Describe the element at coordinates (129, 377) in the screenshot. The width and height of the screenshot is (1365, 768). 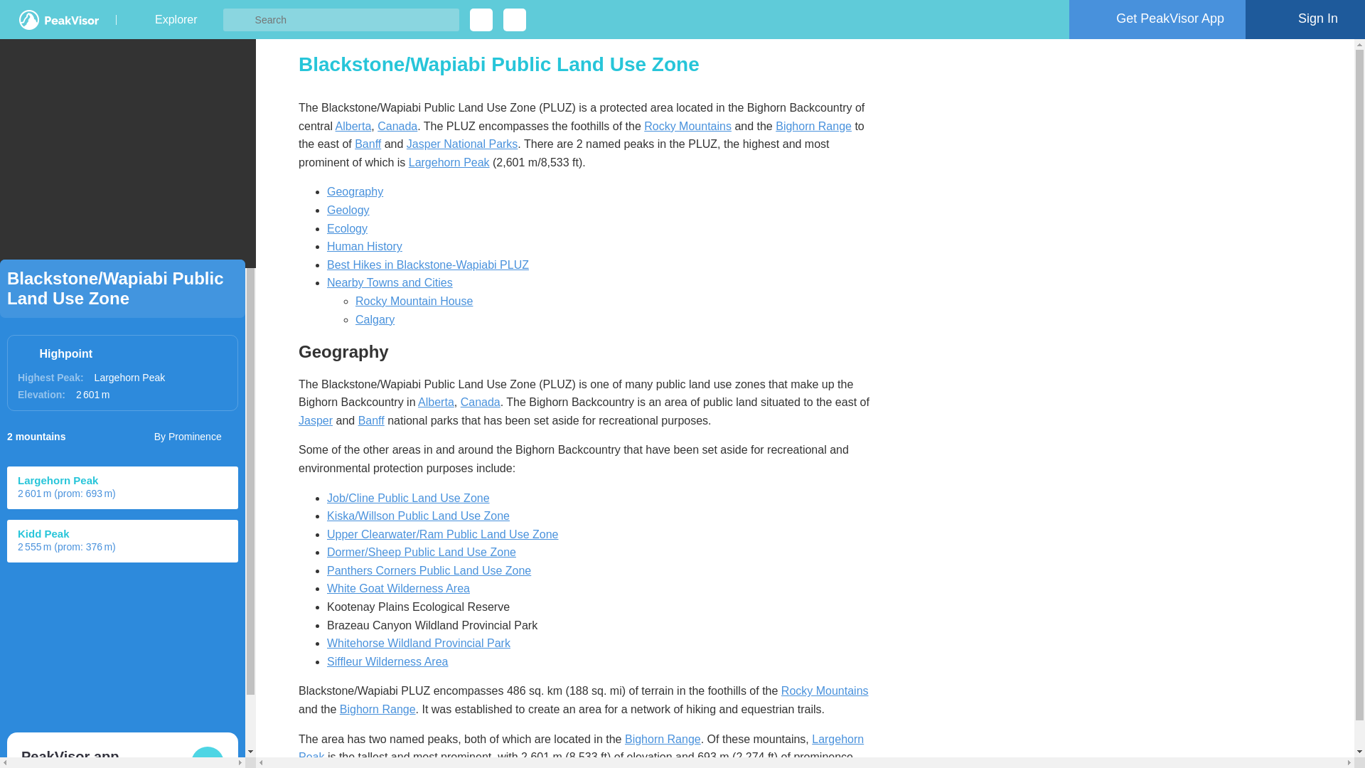
I see `Largehorn Peak` at that location.